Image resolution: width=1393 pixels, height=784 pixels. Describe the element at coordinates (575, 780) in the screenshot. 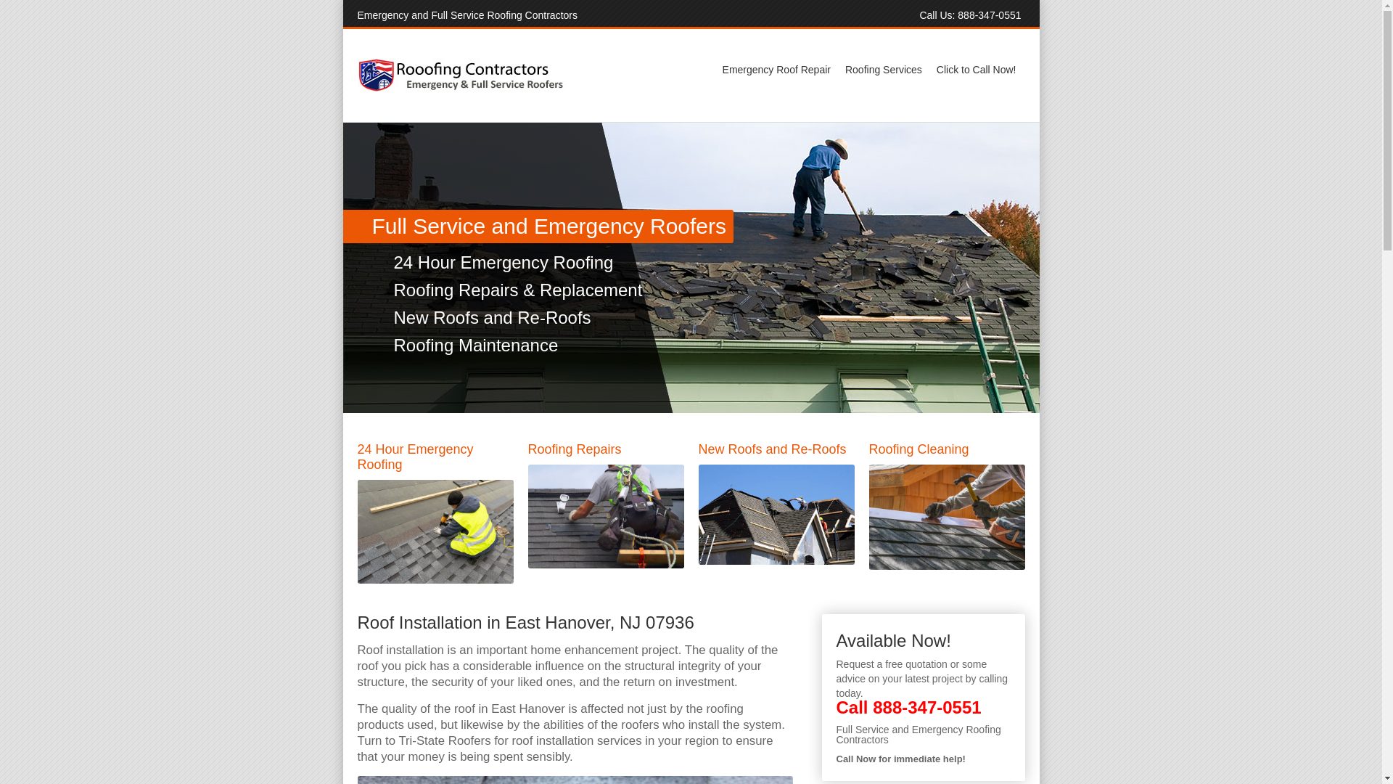

I see `Roof Installation in East Hanover, New Jersey` at that location.